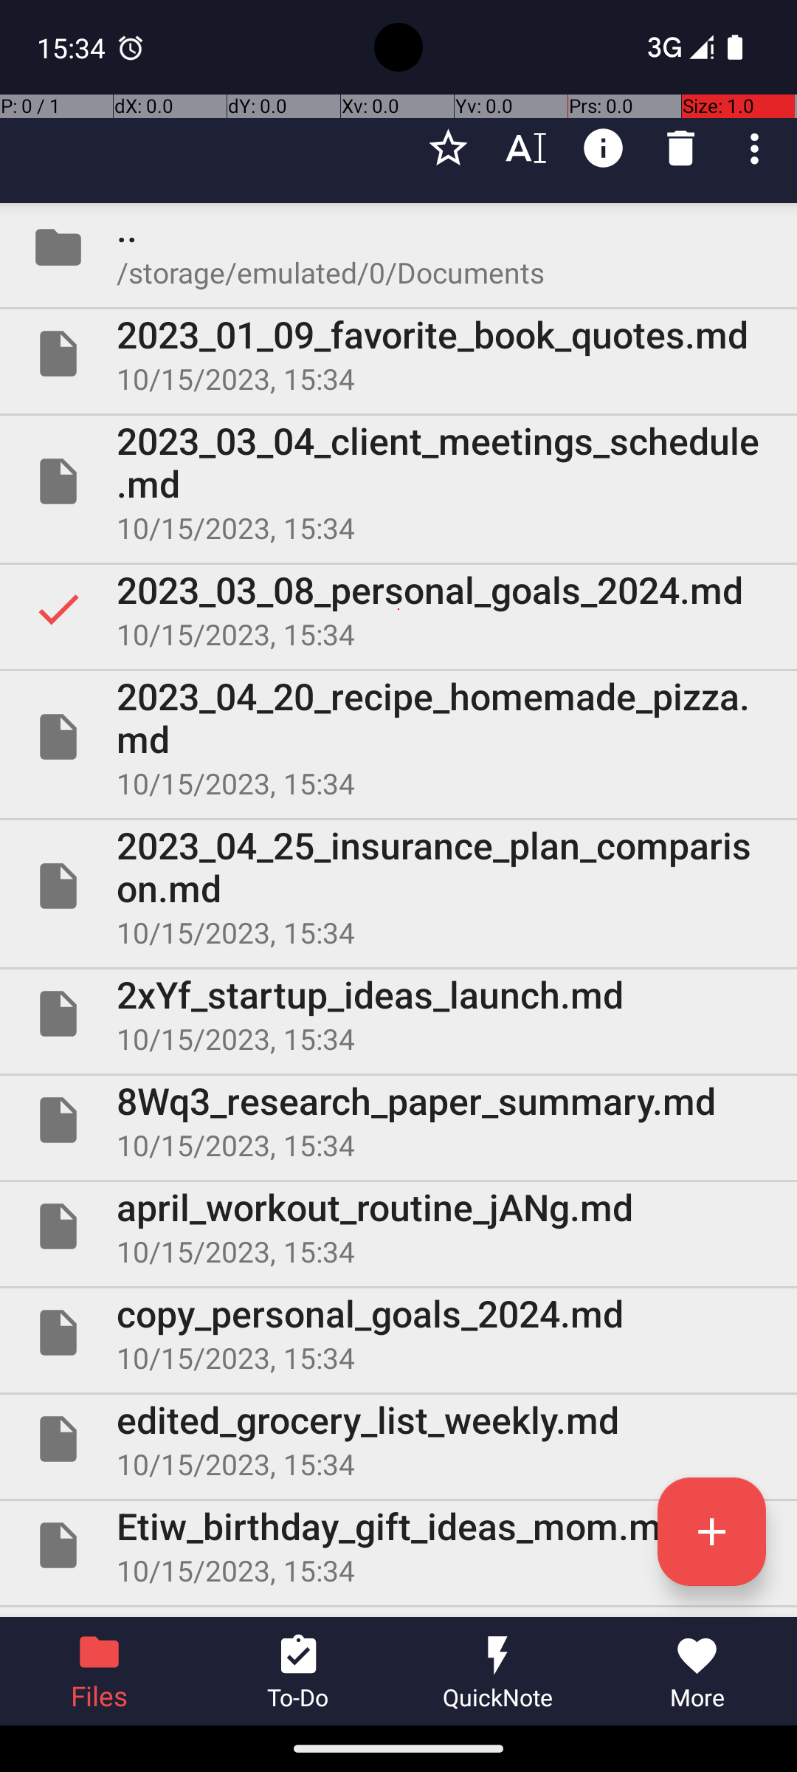  What do you see at coordinates (398, 1120) in the screenshot?
I see `File 8Wq3_research_paper_summary.md ` at bounding box center [398, 1120].